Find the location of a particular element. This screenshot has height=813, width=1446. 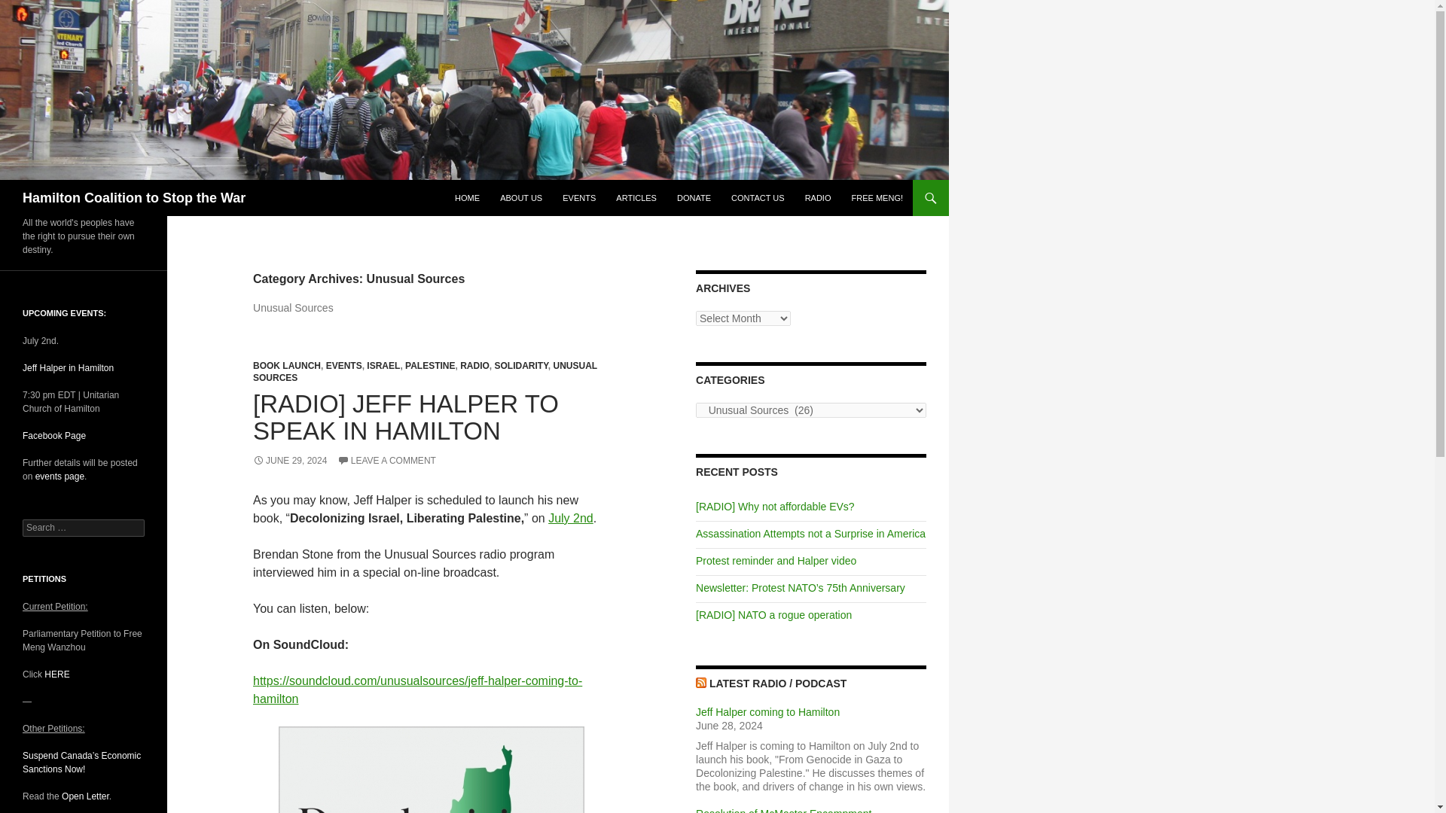

EVENTS is located at coordinates (344, 366).